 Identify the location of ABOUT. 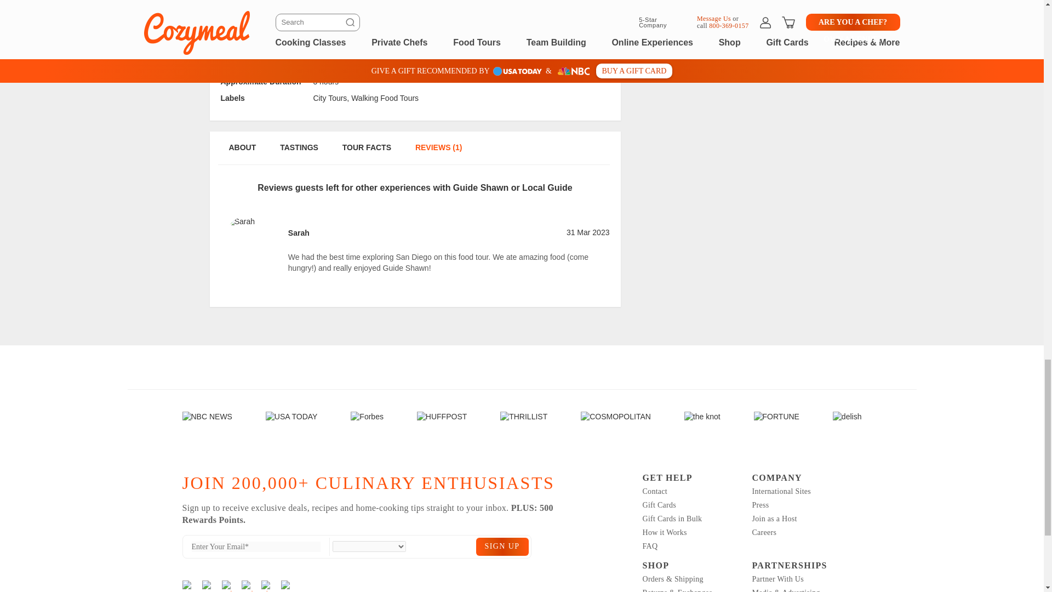
(242, 153).